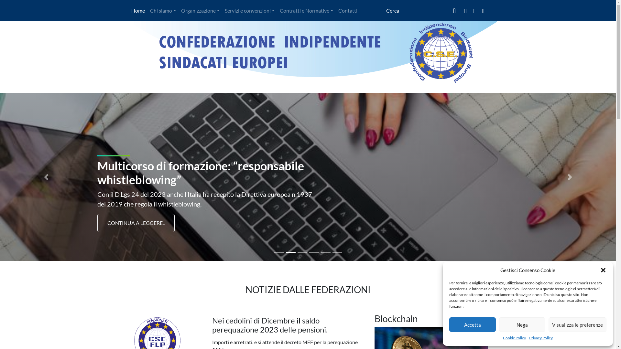 This screenshot has height=349, width=621. I want to click on Next, so click(570, 177).